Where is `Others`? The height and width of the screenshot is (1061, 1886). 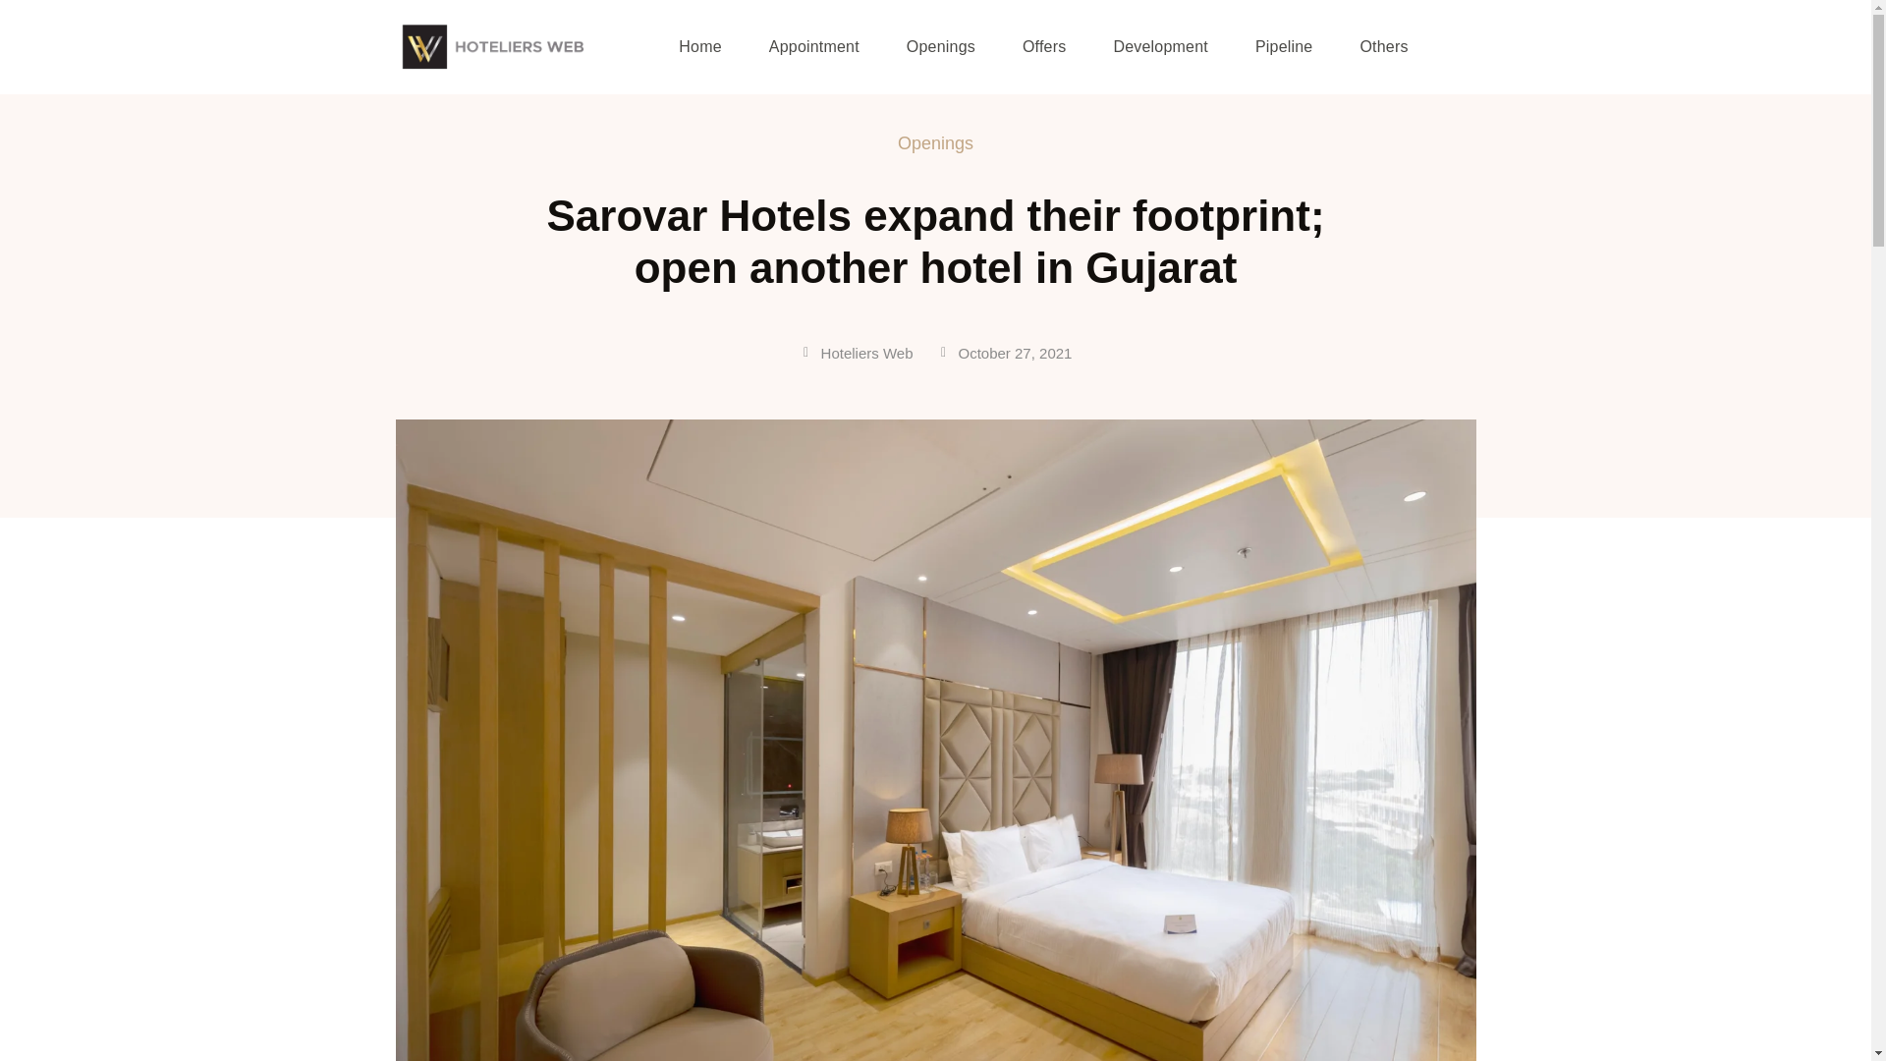 Others is located at coordinates (1383, 47).